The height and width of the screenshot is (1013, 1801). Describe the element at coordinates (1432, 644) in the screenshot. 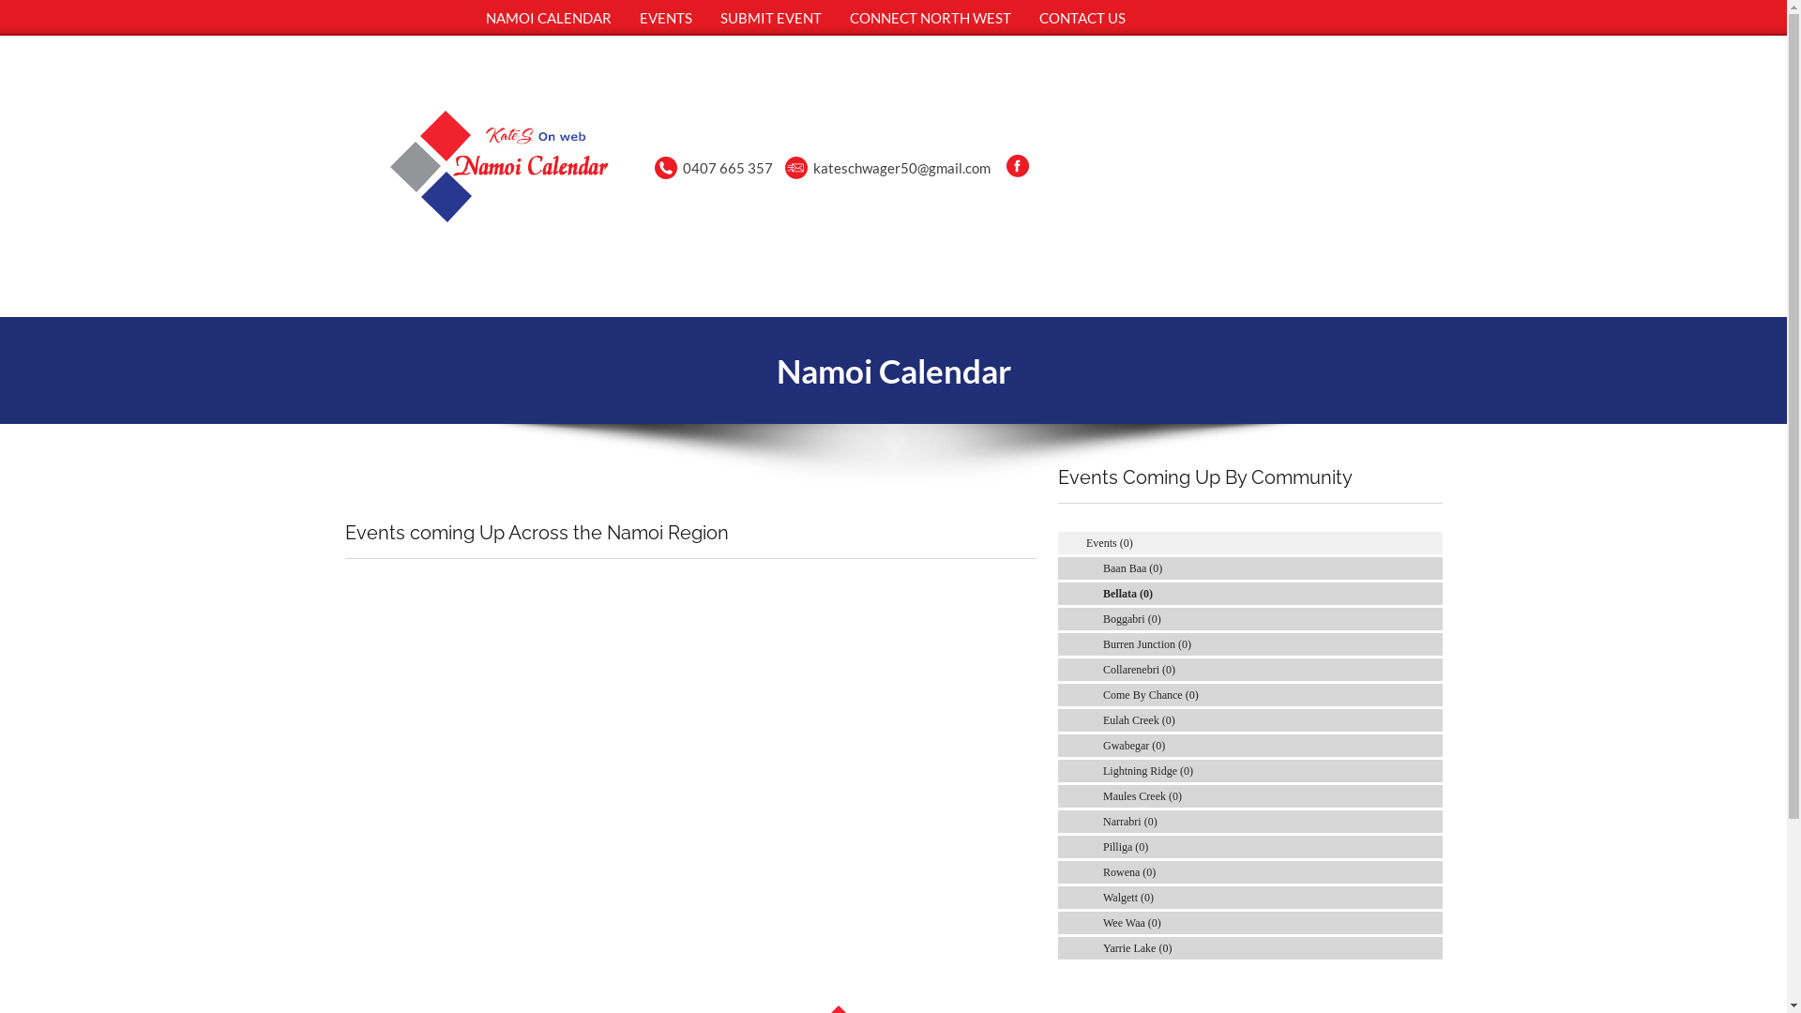

I see `RSS` at that location.